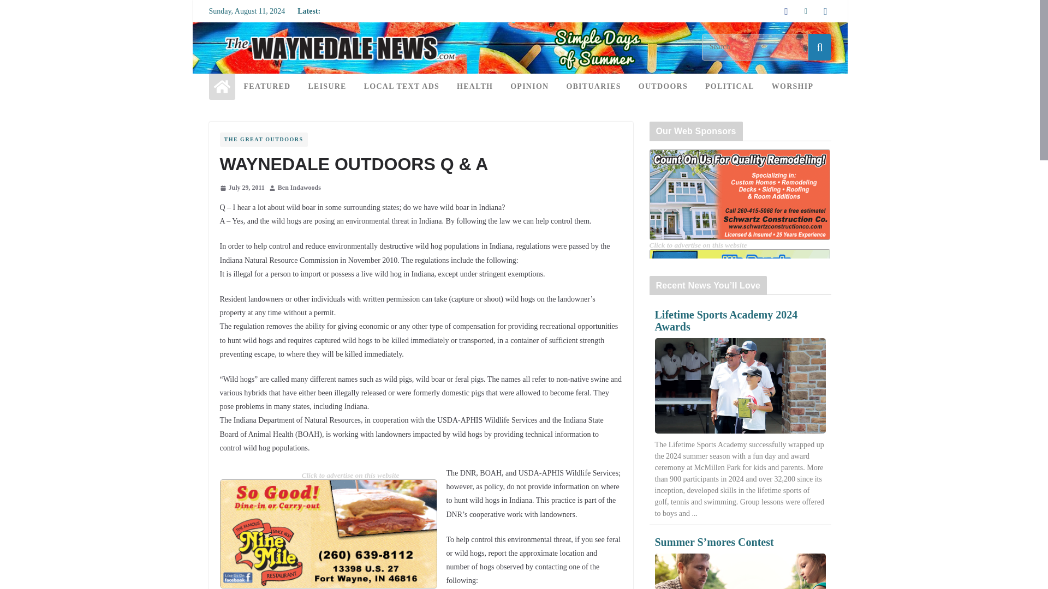 The height and width of the screenshot is (589, 1048). Describe the element at coordinates (222, 86) in the screenshot. I see `The Waynedale News` at that location.